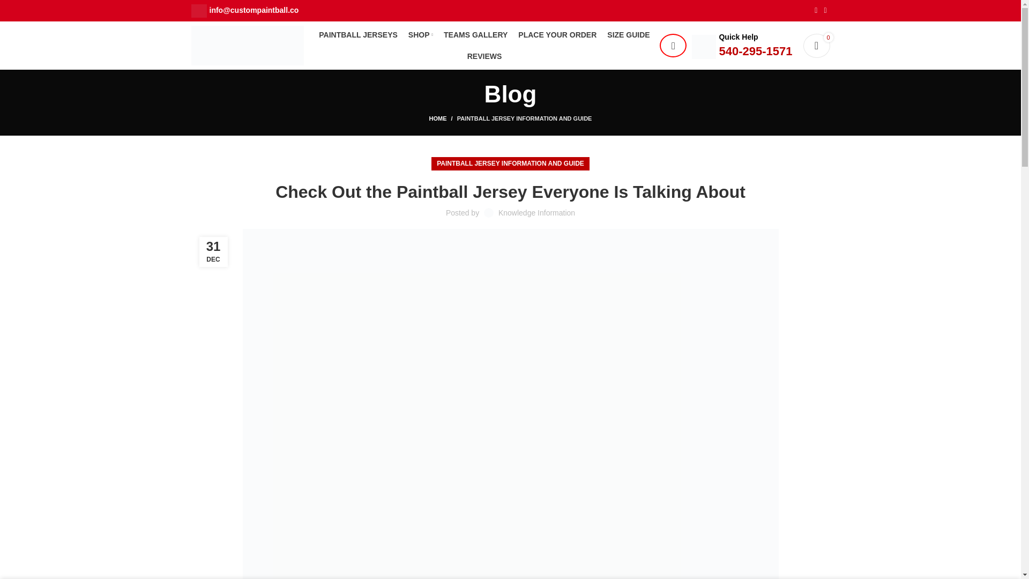 The height and width of the screenshot is (579, 1029). I want to click on PLACE YOUR ORDER, so click(557, 35).